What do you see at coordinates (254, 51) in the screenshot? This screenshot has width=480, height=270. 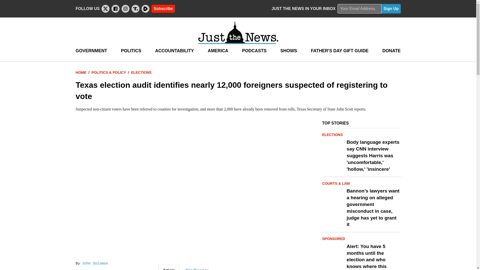 I see `PODCASTS` at bounding box center [254, 51].